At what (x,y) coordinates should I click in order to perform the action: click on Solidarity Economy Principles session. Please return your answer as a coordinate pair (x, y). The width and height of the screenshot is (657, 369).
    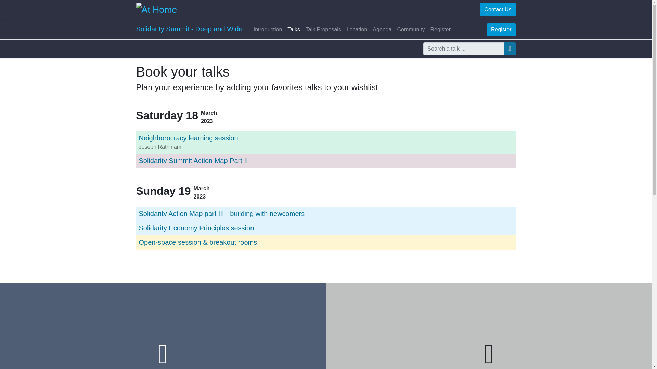
    Looking at the image, I should click on (196, 228).